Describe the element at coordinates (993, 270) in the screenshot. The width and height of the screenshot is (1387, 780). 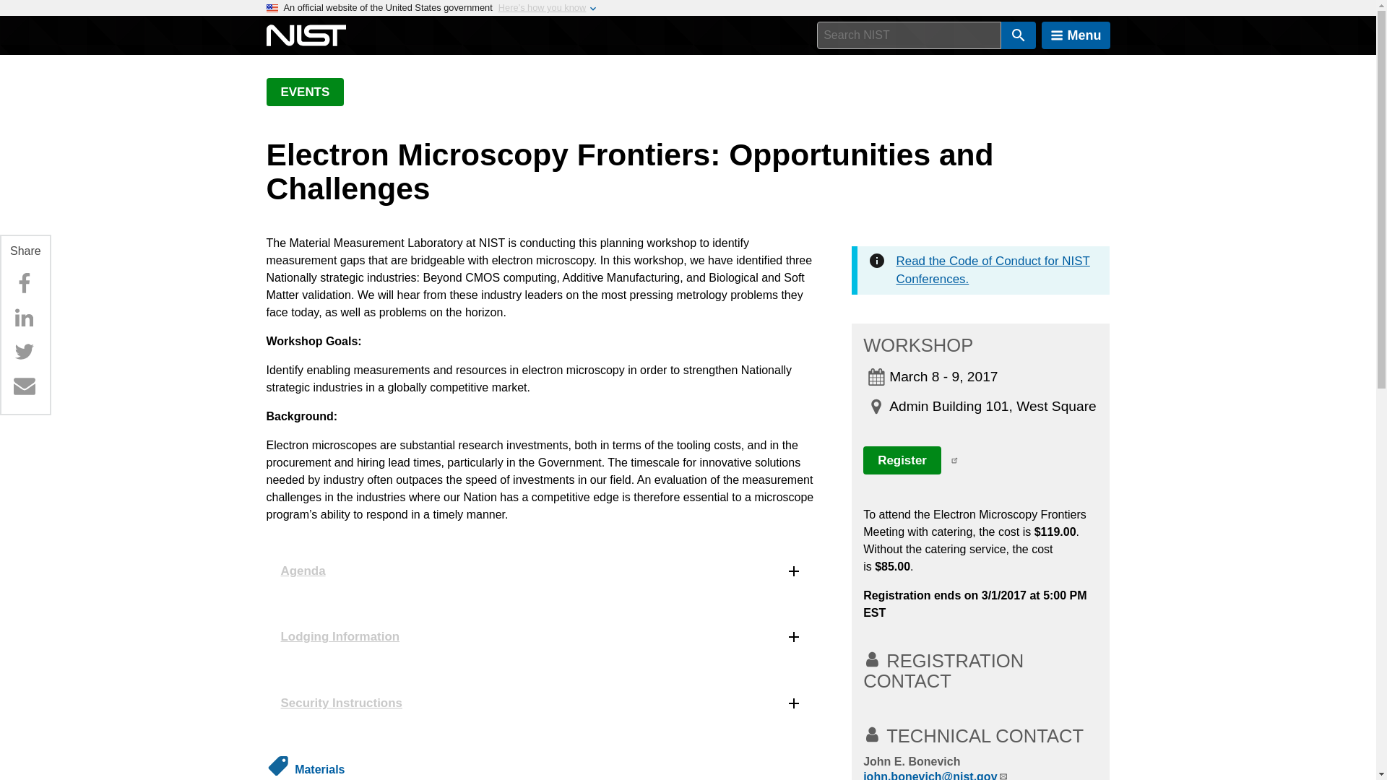
I see `Read the Code of Conduct for NIST Conferences.` at that location.